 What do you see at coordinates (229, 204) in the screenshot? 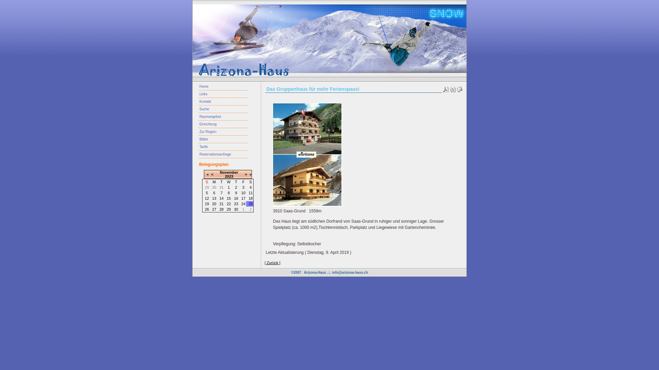
I see `22` at bounding box center [229, 204].